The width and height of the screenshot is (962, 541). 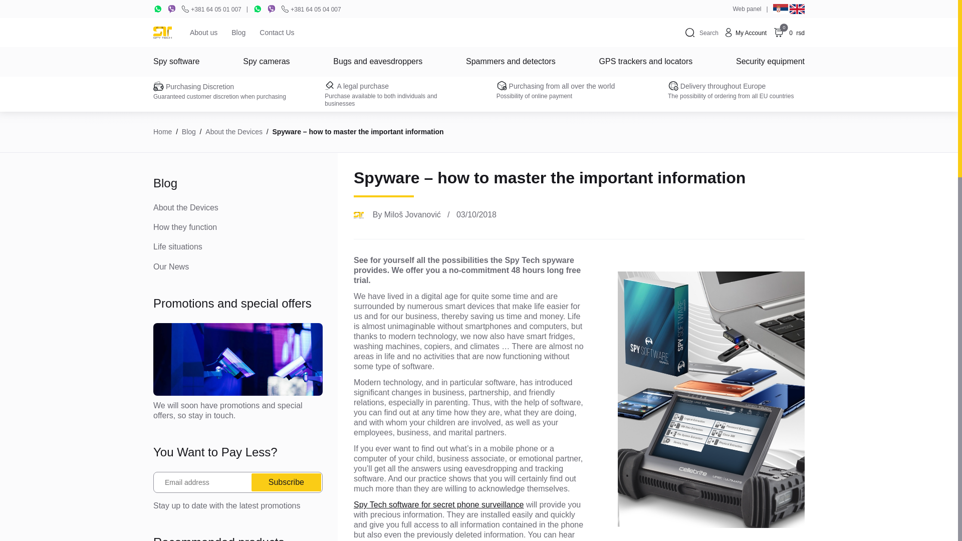 I want to click on My Account, so click(x=238, y=33).